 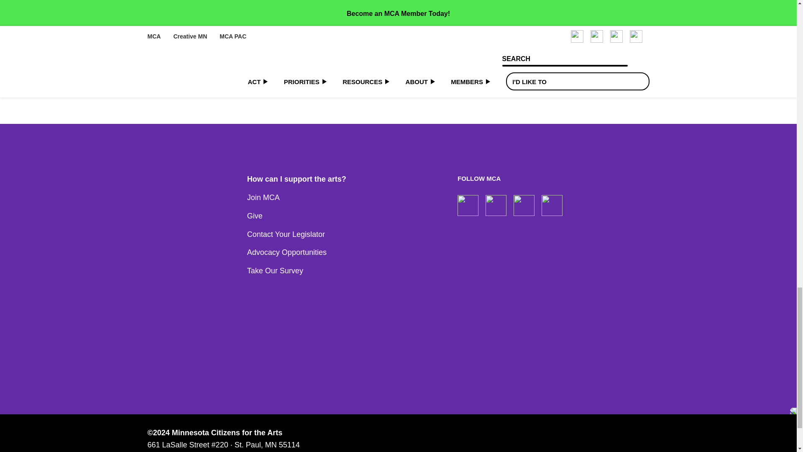 What do you see at coordinates (524, 205) in the screenshot?
I see `YouTube` at bounding box center [524, 205].